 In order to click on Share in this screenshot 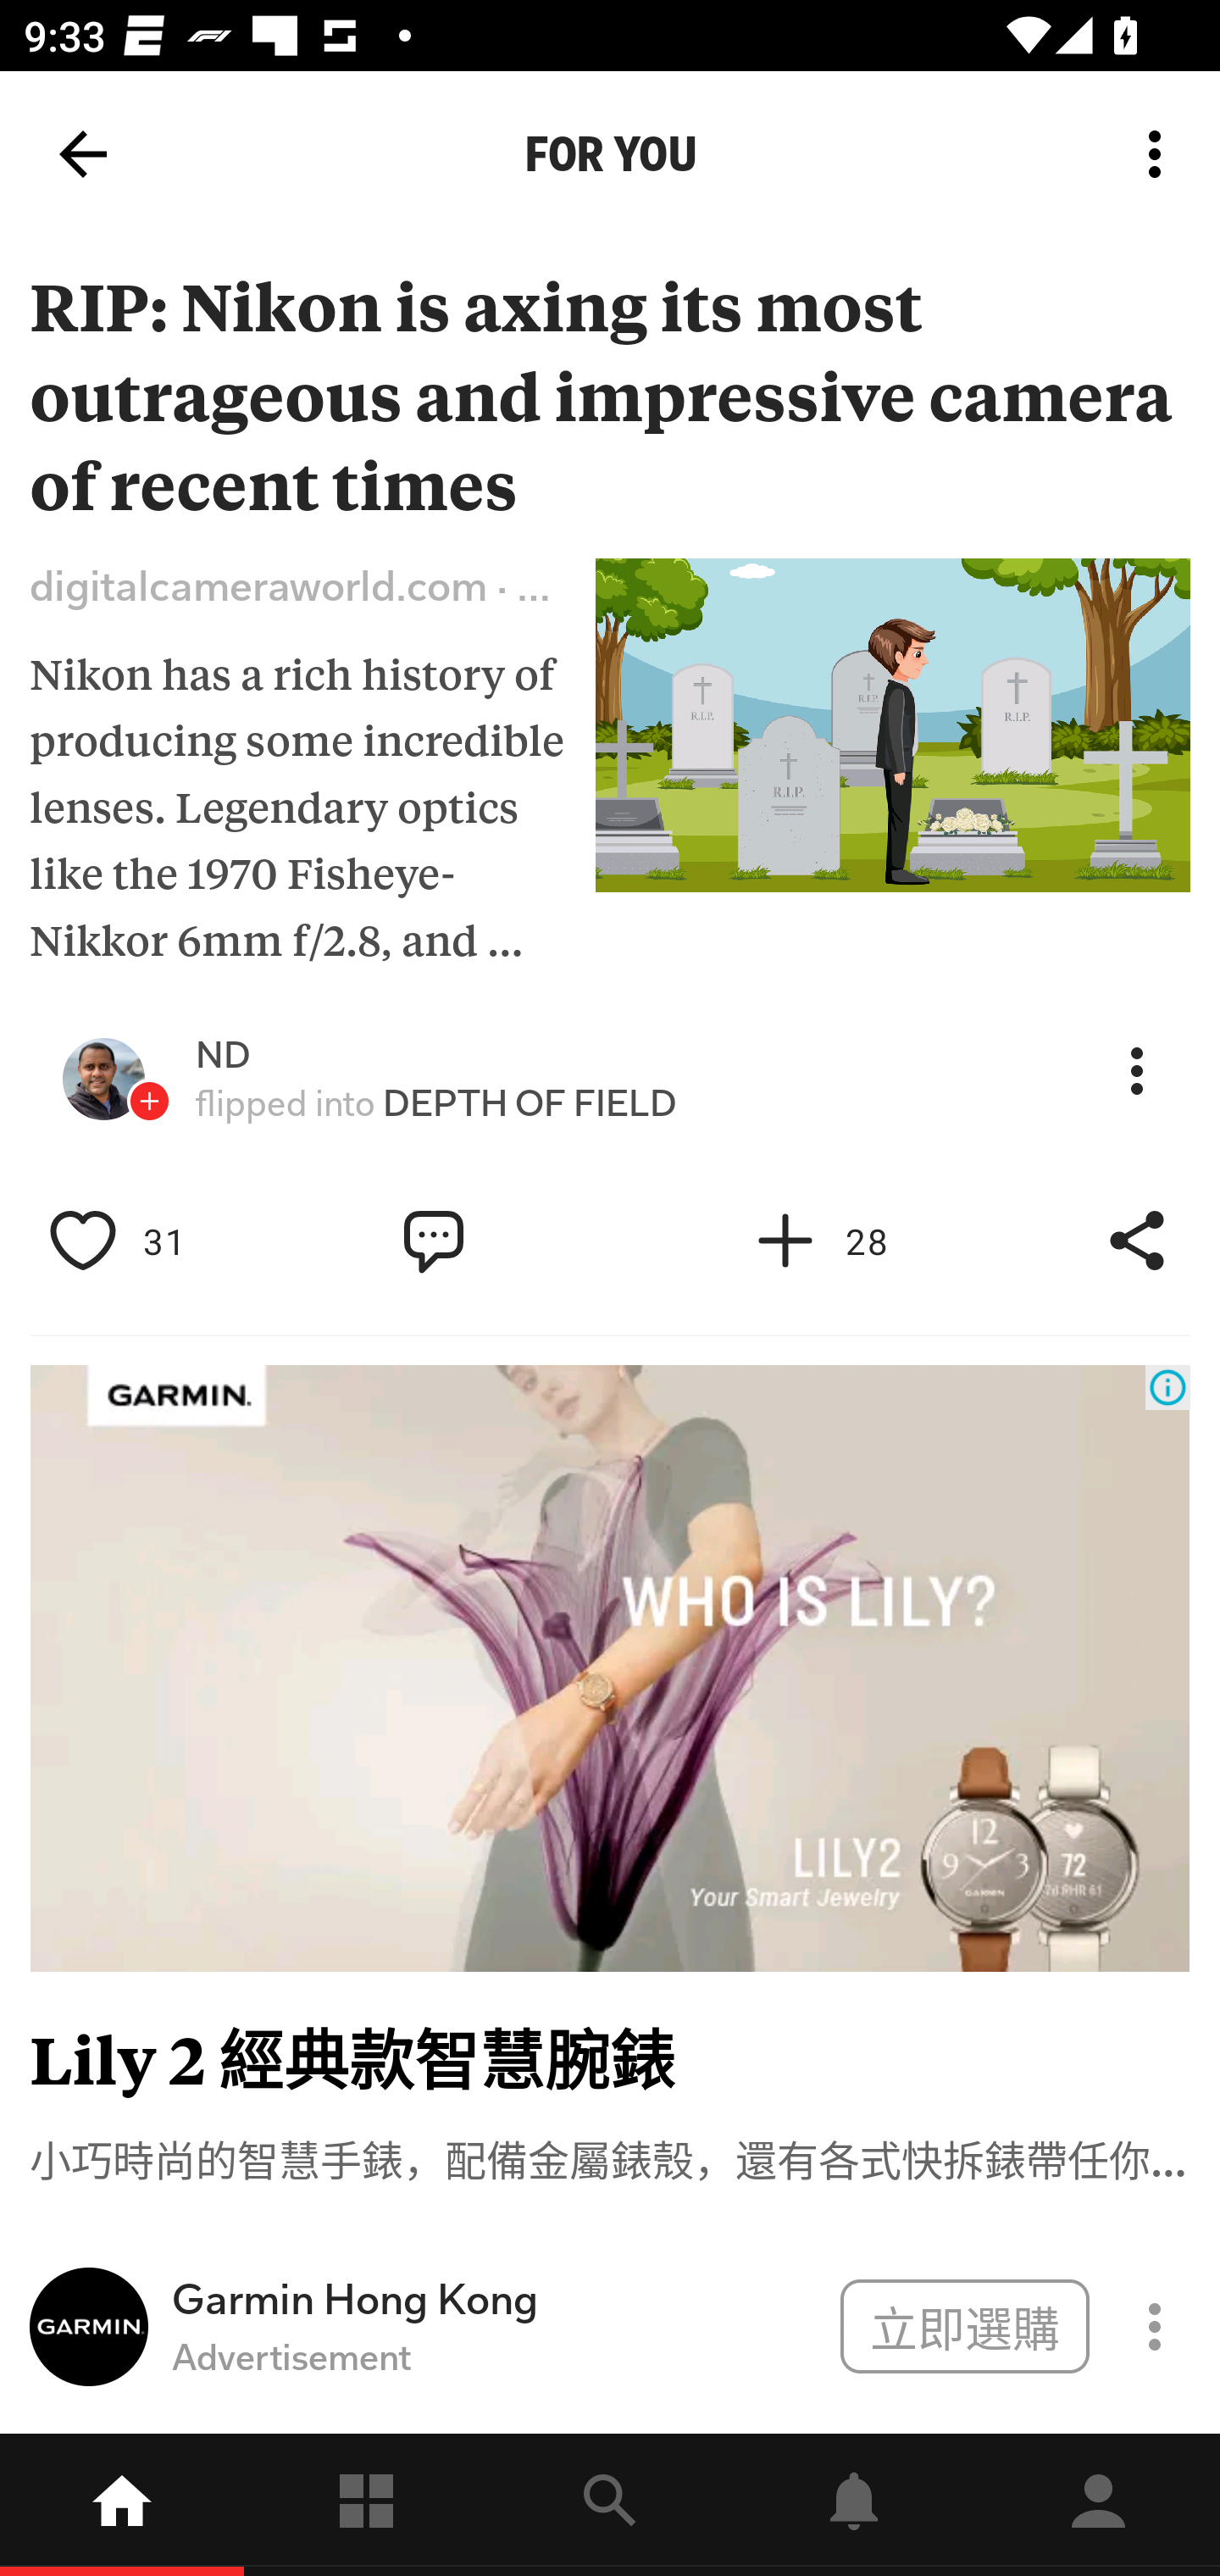, I will do `click(1137, 1241)`.